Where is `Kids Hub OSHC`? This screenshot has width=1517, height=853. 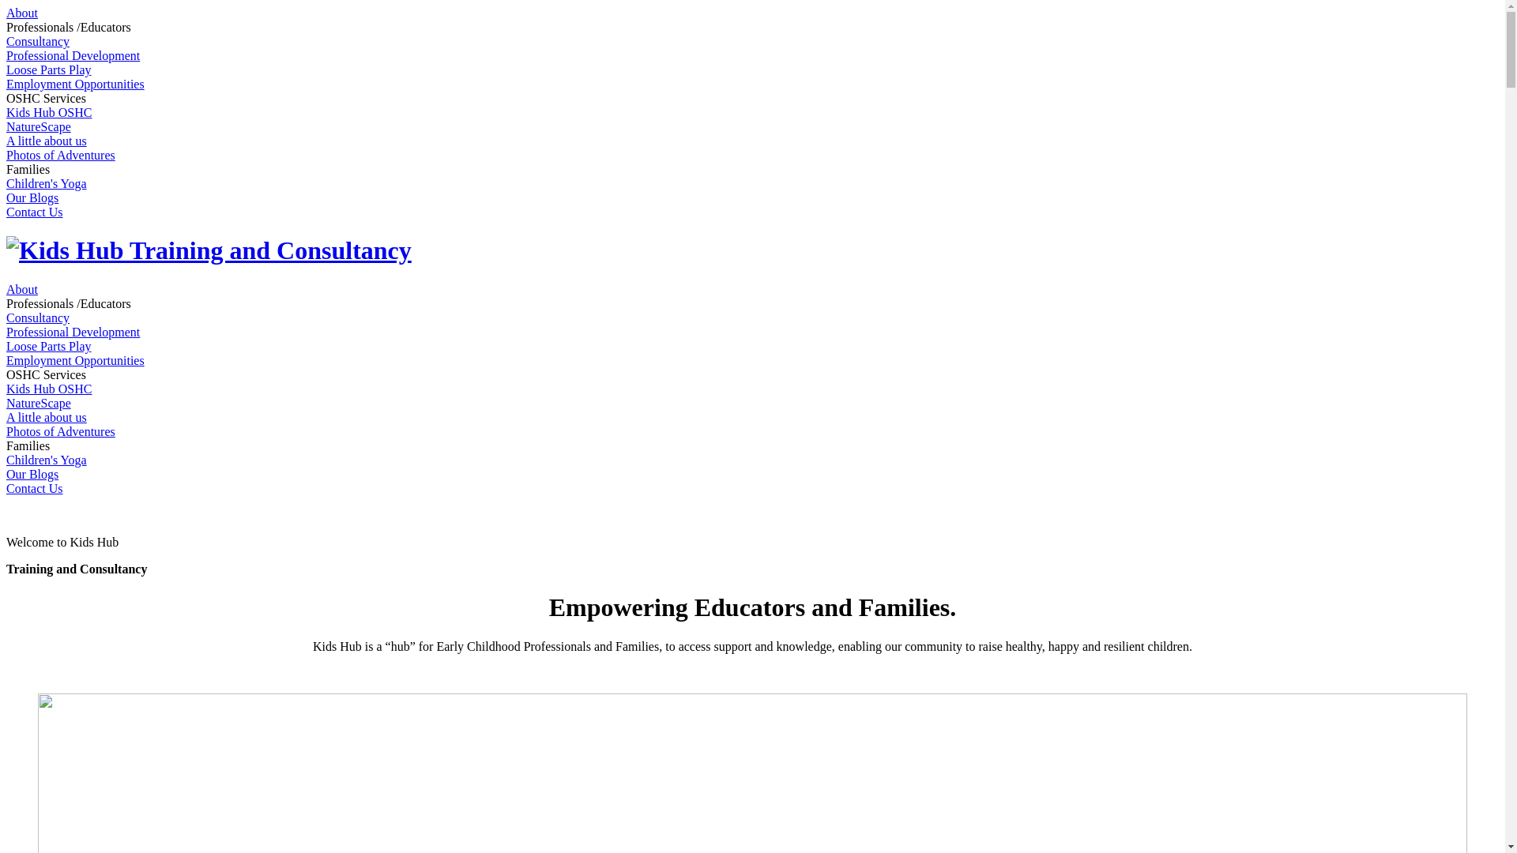 Kids Hub OSHC is located at coordinates (49, 389).